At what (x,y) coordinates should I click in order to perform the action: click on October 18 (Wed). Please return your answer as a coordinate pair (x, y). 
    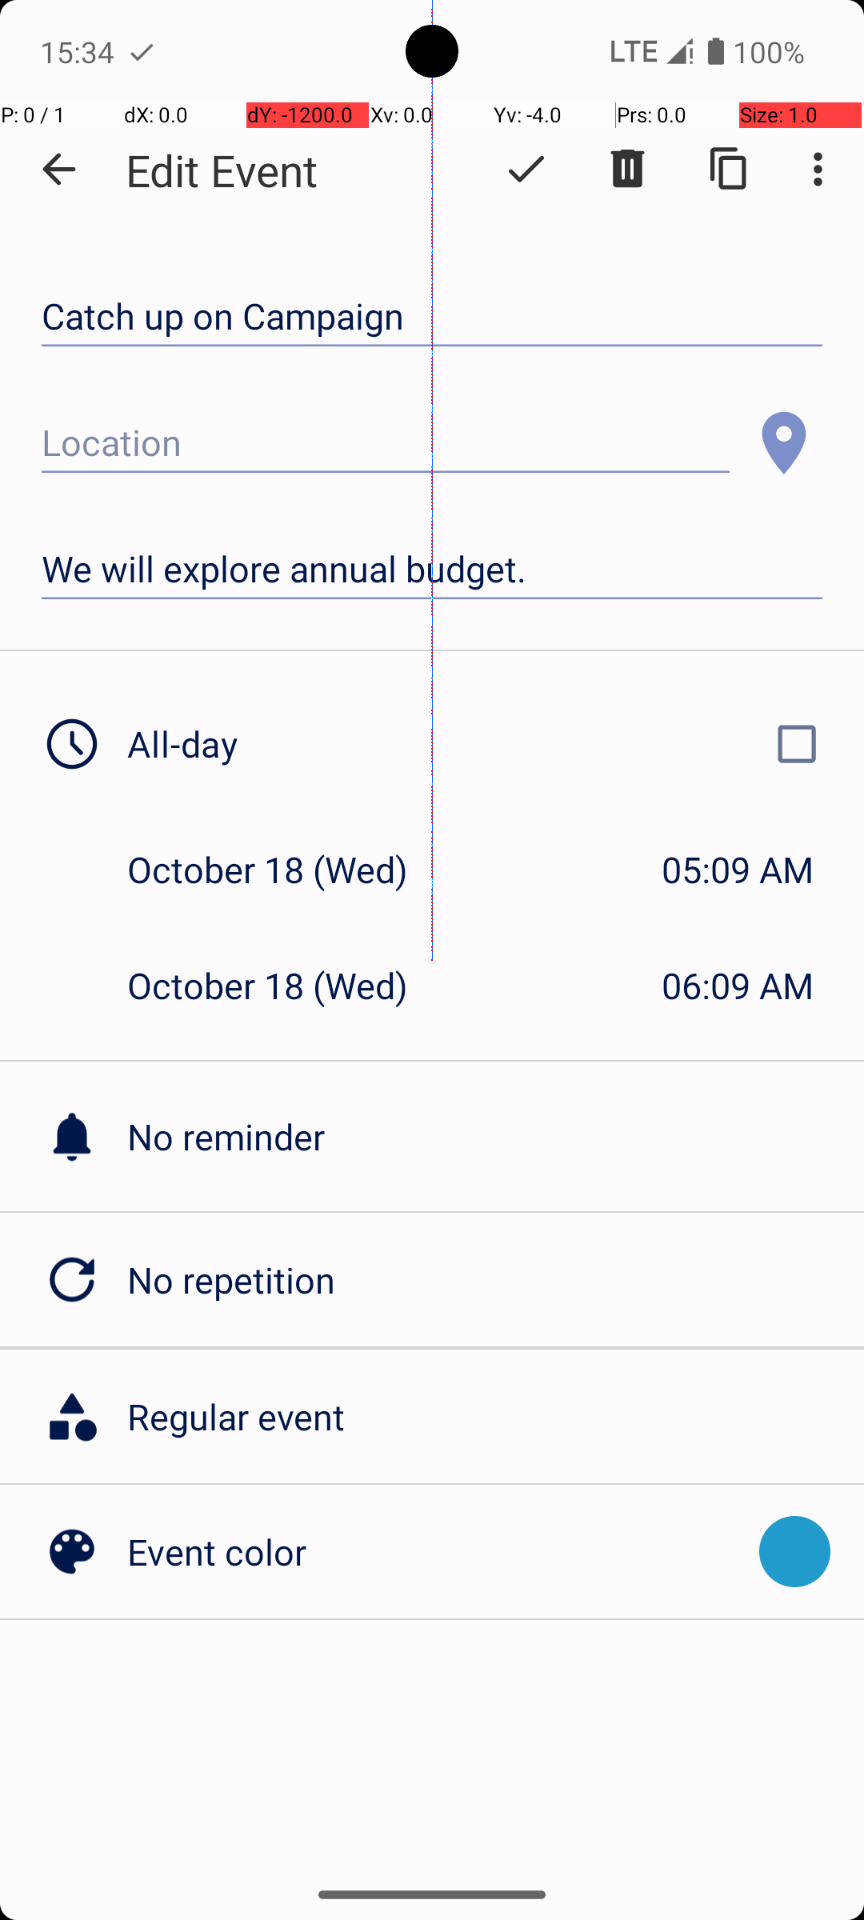
    Looking at the image, I should click on (285, 869).